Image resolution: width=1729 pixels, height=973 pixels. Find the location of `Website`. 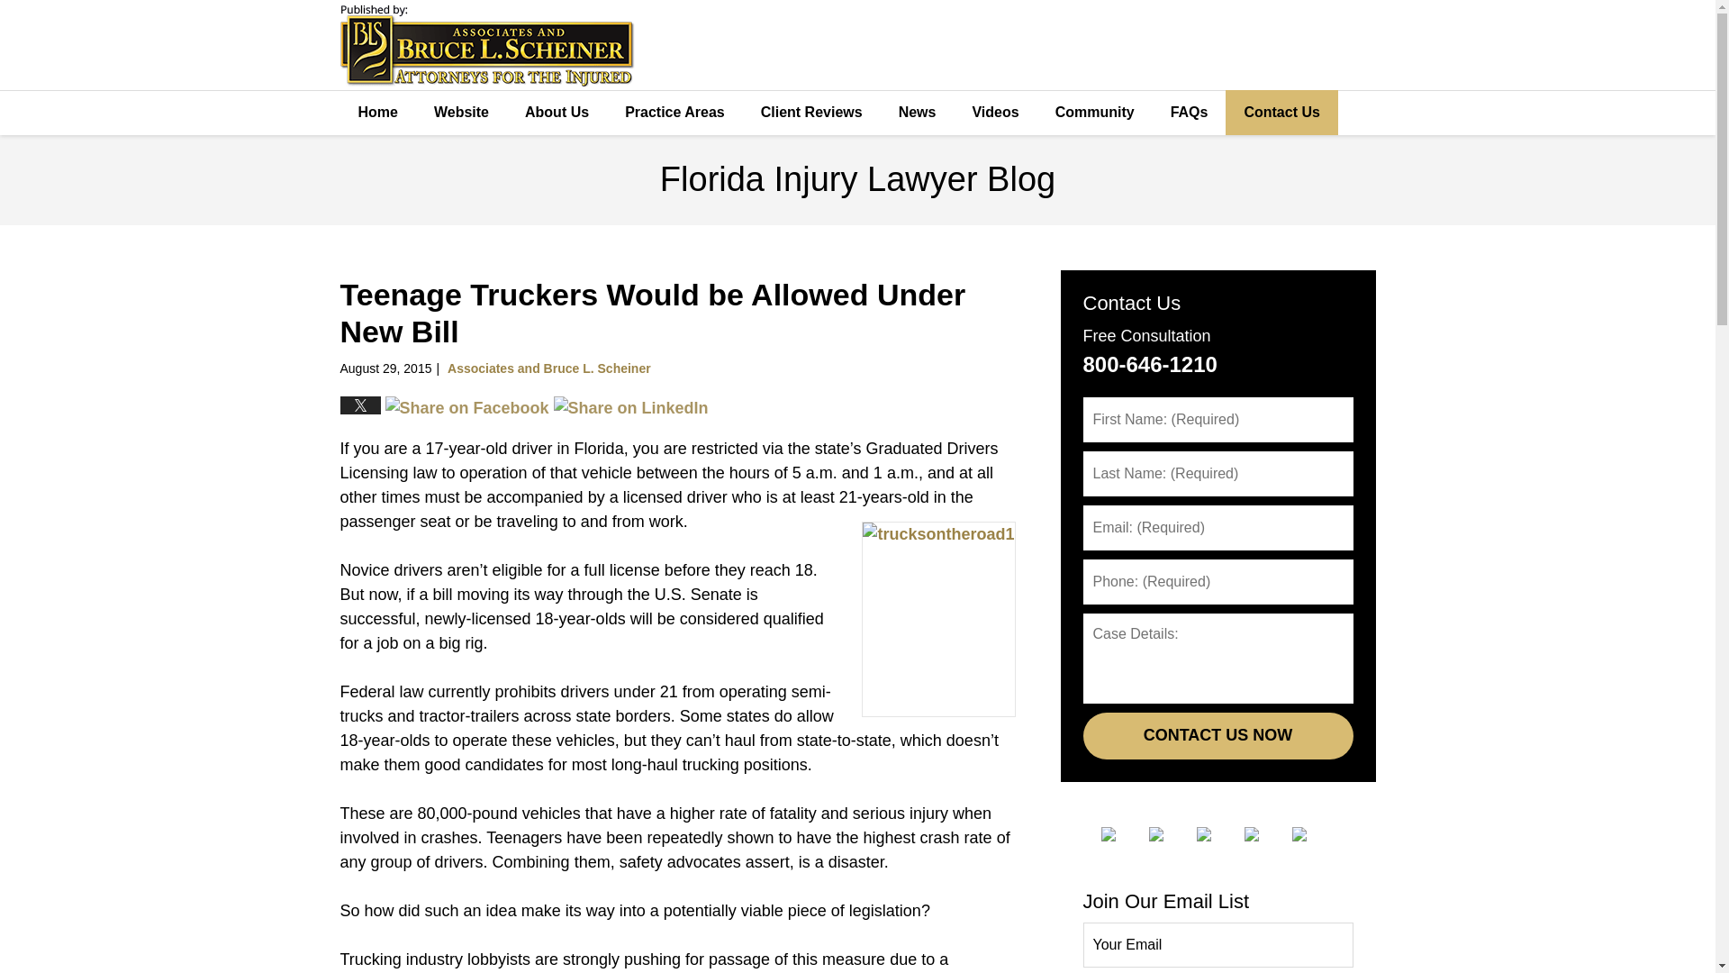

Website is located at coordinates (461, 113).